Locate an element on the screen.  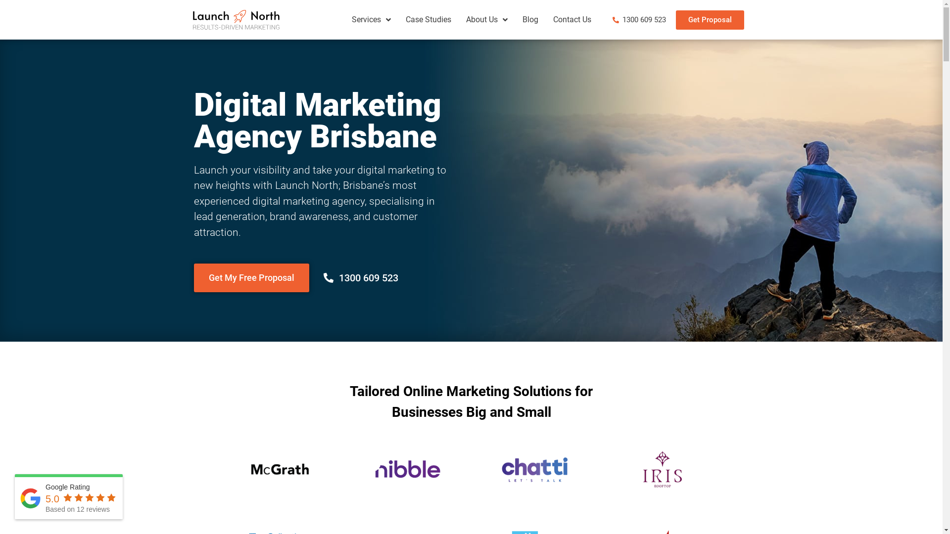
1300 609 523 is located at coordinates (638, 20).